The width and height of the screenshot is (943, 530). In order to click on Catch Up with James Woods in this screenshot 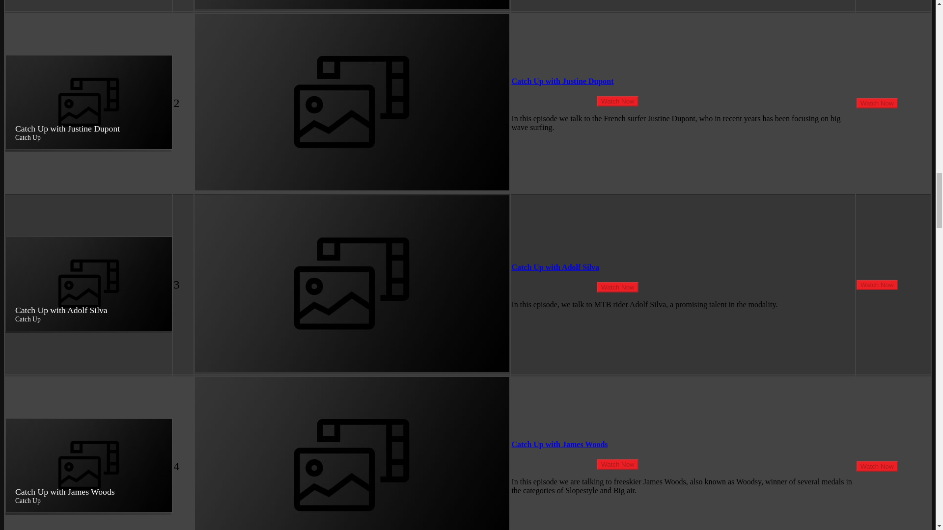, I will do `click(559, 444)`.